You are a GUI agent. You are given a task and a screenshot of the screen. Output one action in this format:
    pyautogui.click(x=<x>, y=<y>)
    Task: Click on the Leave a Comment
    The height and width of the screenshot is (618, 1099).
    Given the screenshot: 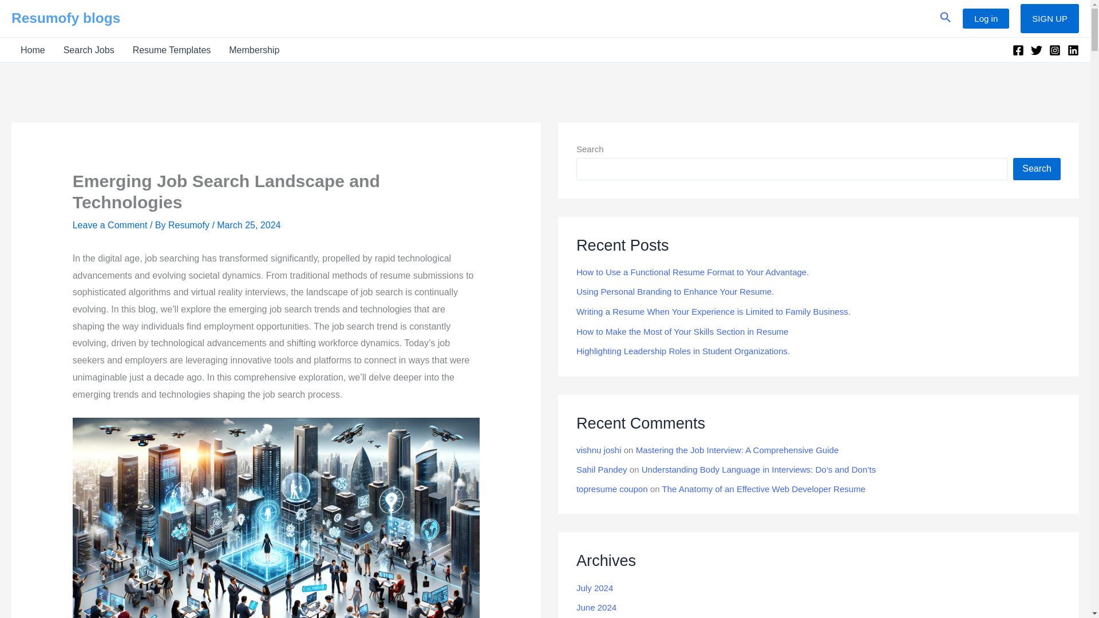 What is the action you would take?
    pyautogui.click(x=110, y=224)
    